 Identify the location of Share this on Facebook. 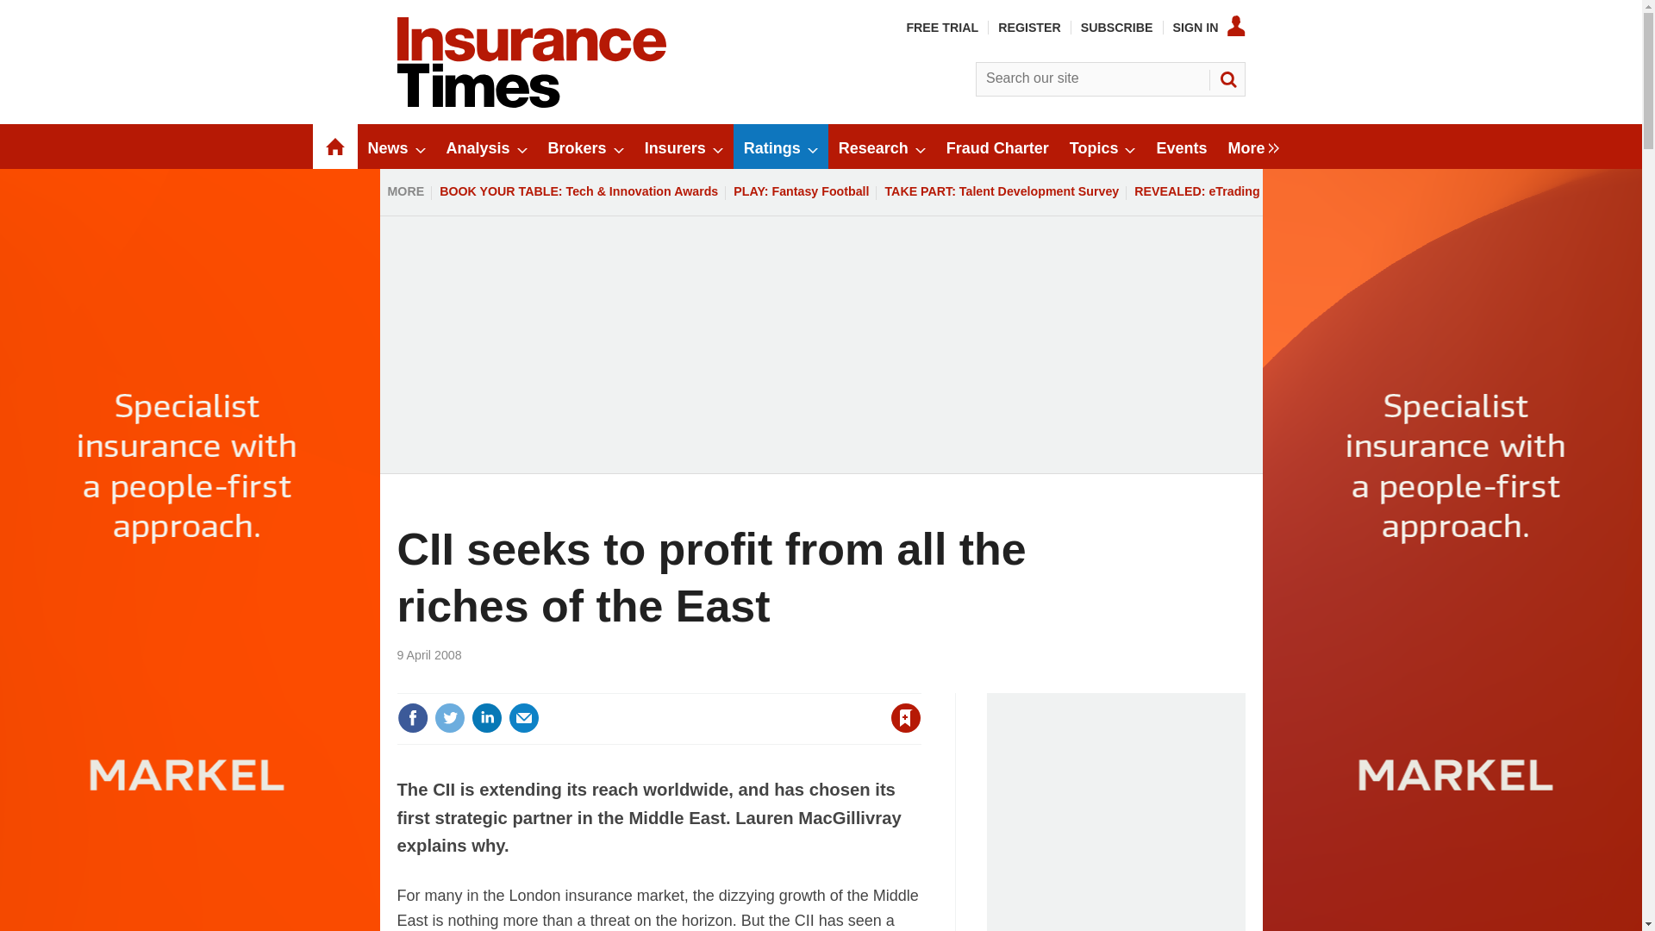
(412, 718).